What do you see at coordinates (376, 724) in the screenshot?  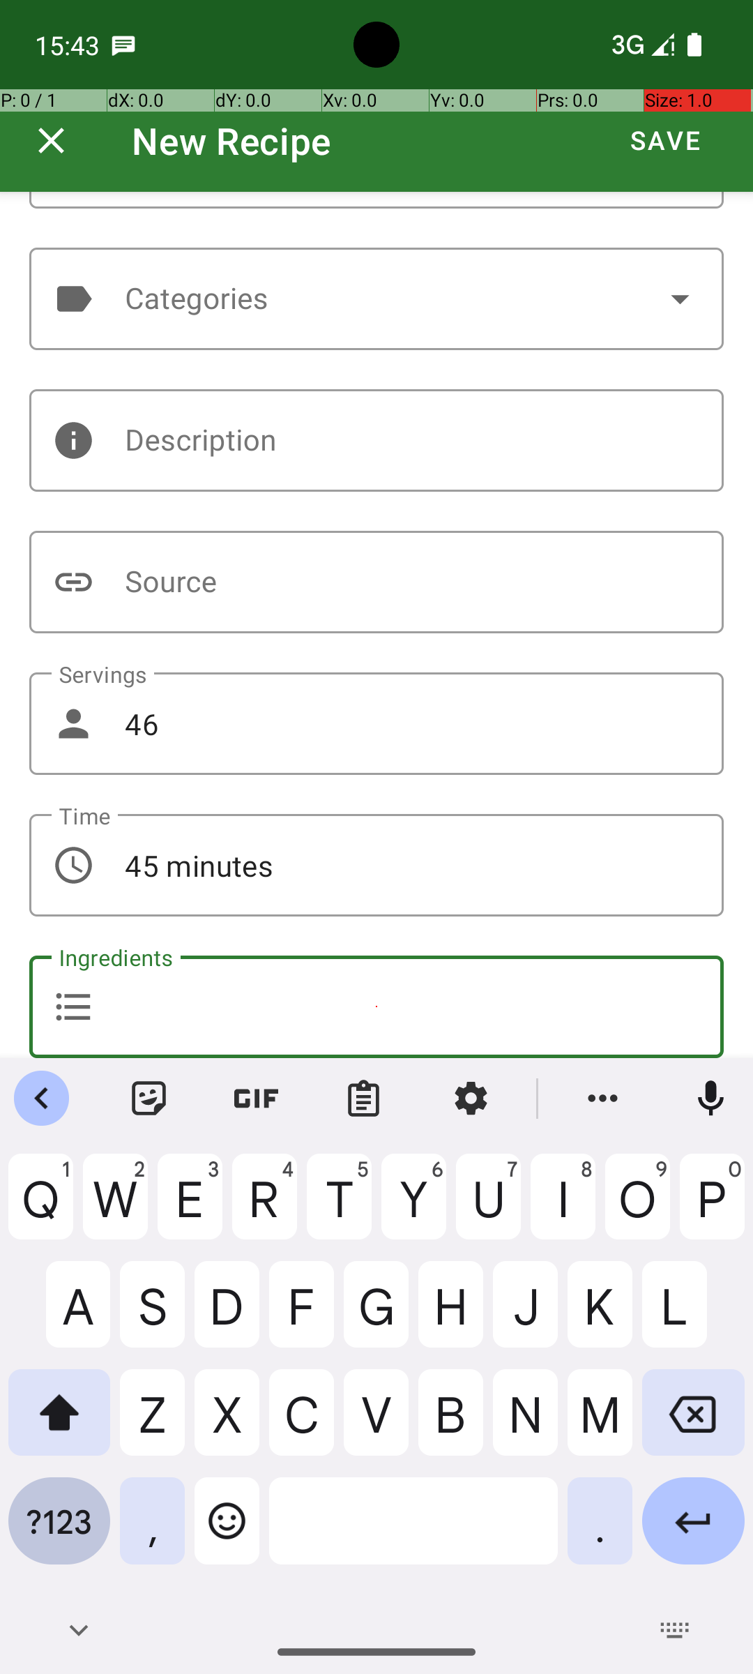 I see `46` at bounding box center [376, 724].